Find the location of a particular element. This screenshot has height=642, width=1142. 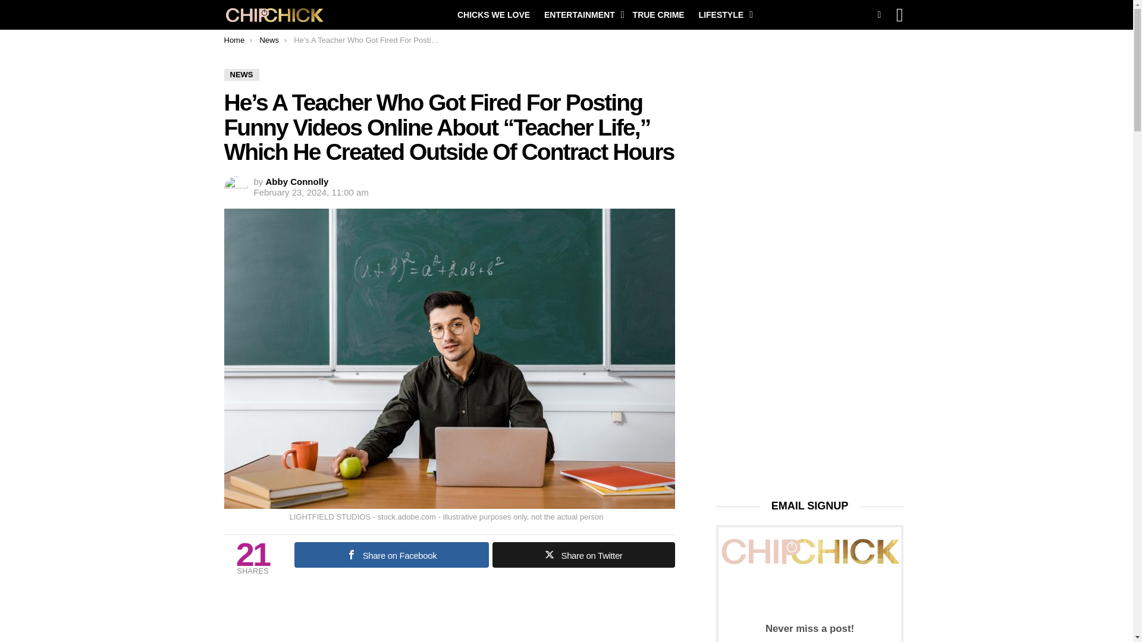

NEWS is located at coordinates (241, 75).